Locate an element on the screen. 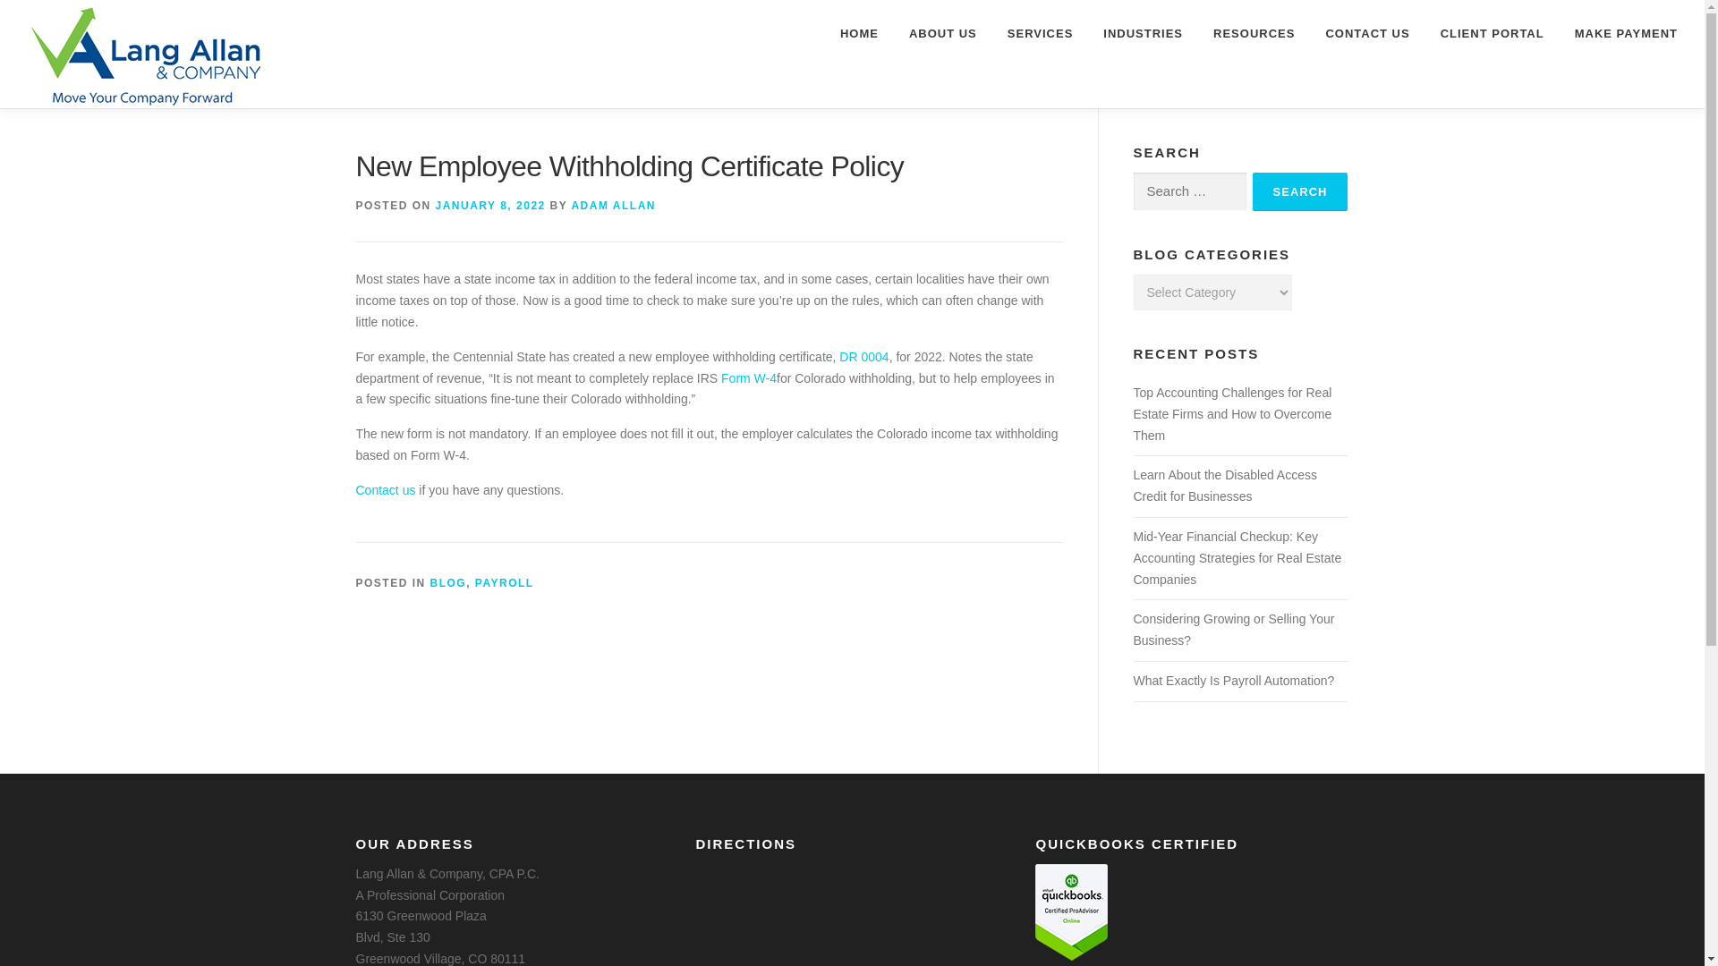  Form W-4 is located at coordinates (748, 377).